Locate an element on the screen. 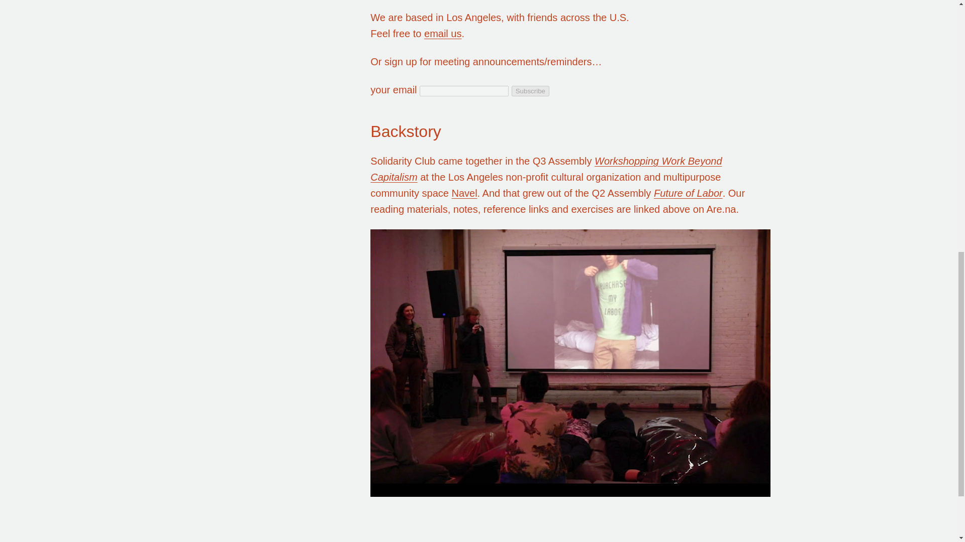 Image resolution: width=965 pixels, height=542 pixels. Subscribe is located at coordinates (530, 90).